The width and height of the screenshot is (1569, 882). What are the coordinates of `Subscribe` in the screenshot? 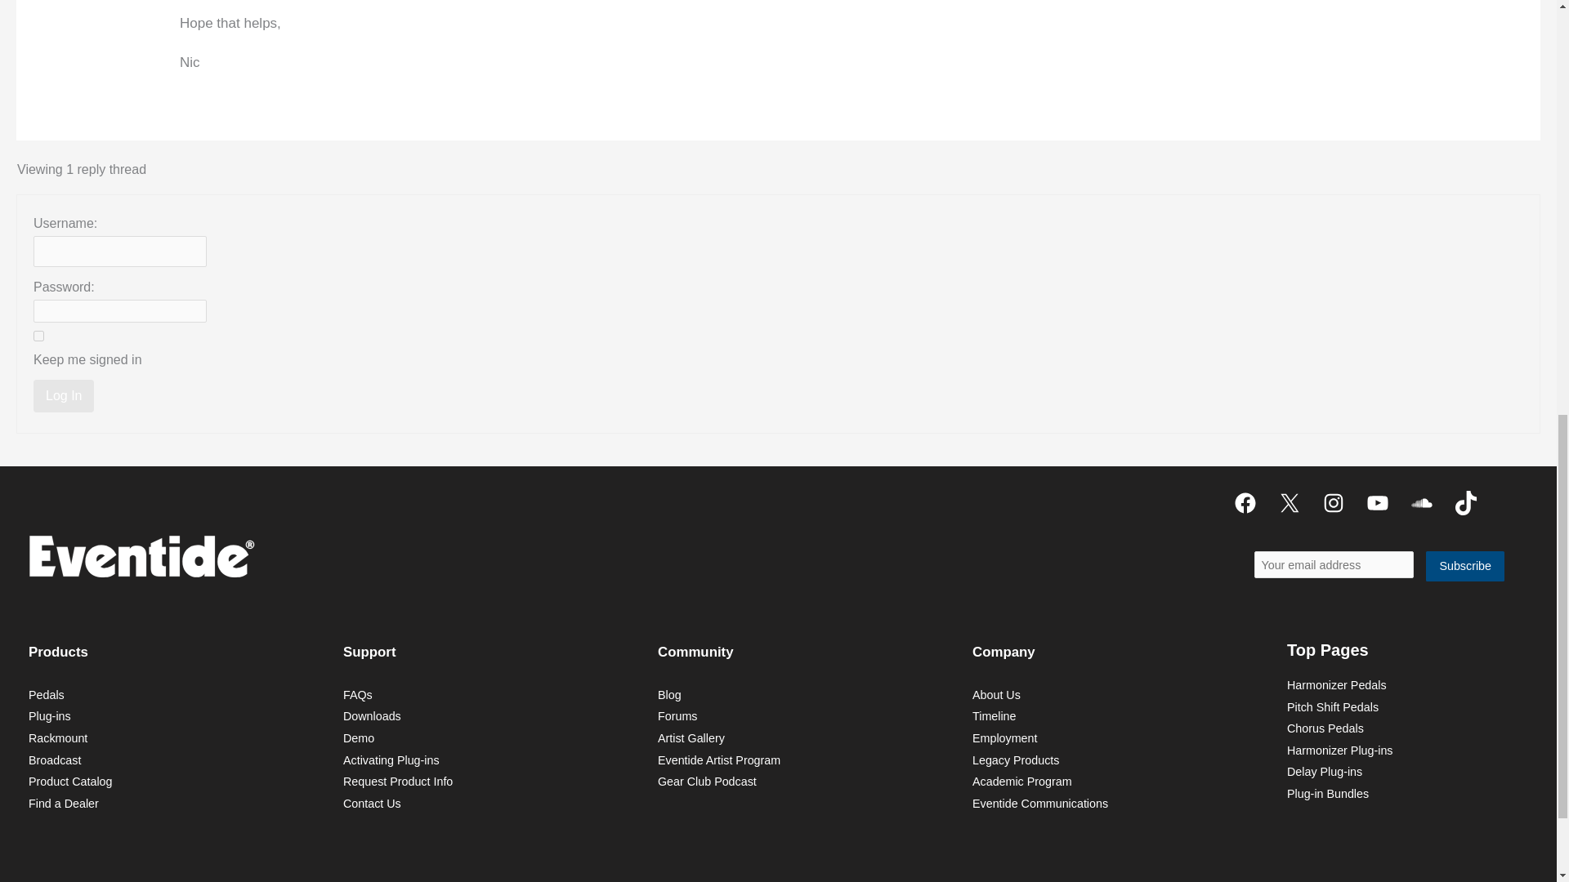 It's located at (1465, 566).